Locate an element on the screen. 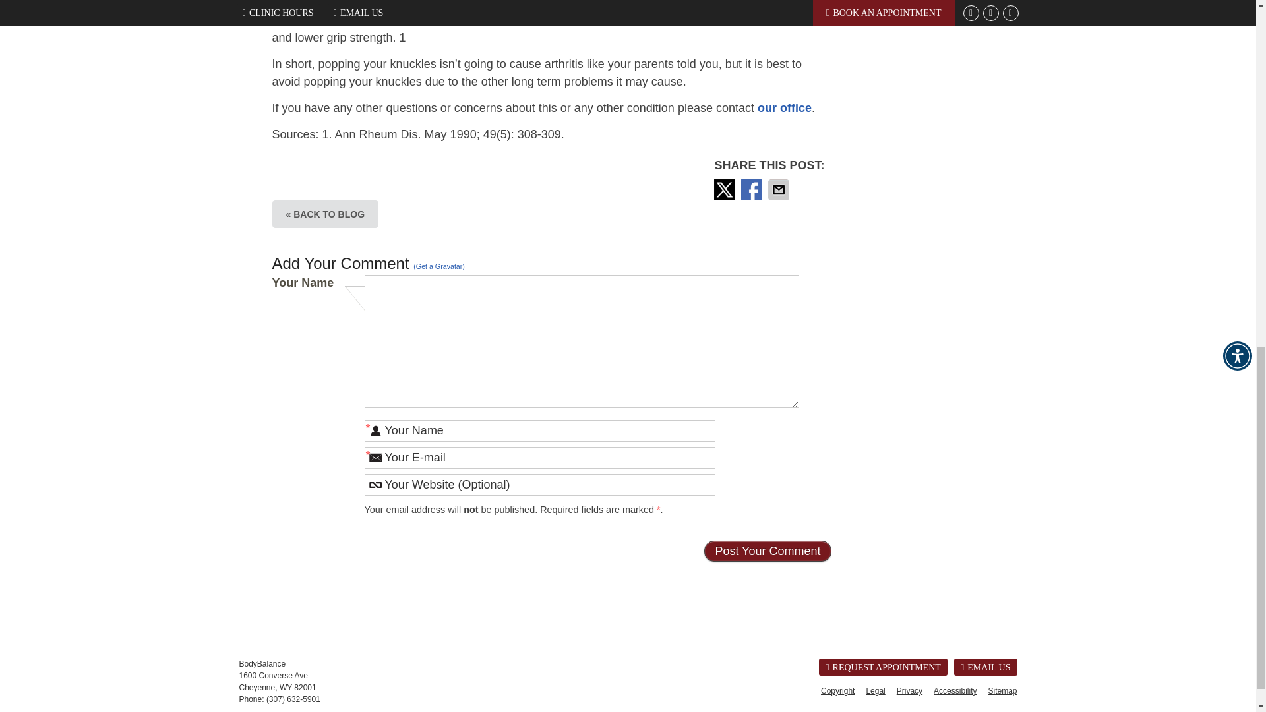 The image size is (1266, 712). Share on Facebook is located at coordinates (752, 190).